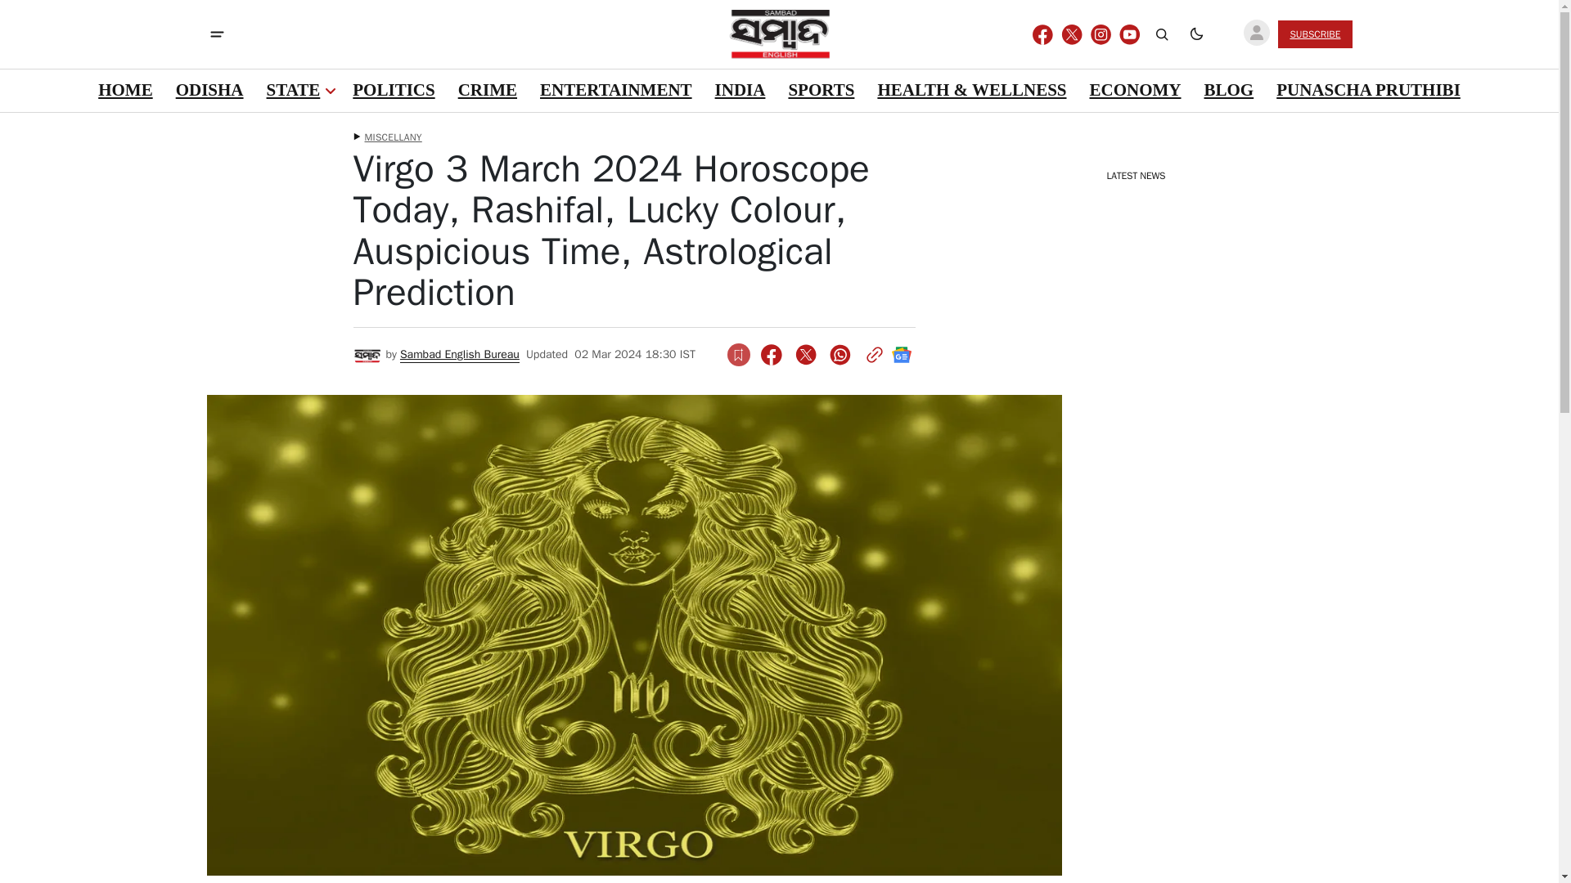 This screenshot has width=1571, height=883. I want to click on ODISHA, so click(209, 91).